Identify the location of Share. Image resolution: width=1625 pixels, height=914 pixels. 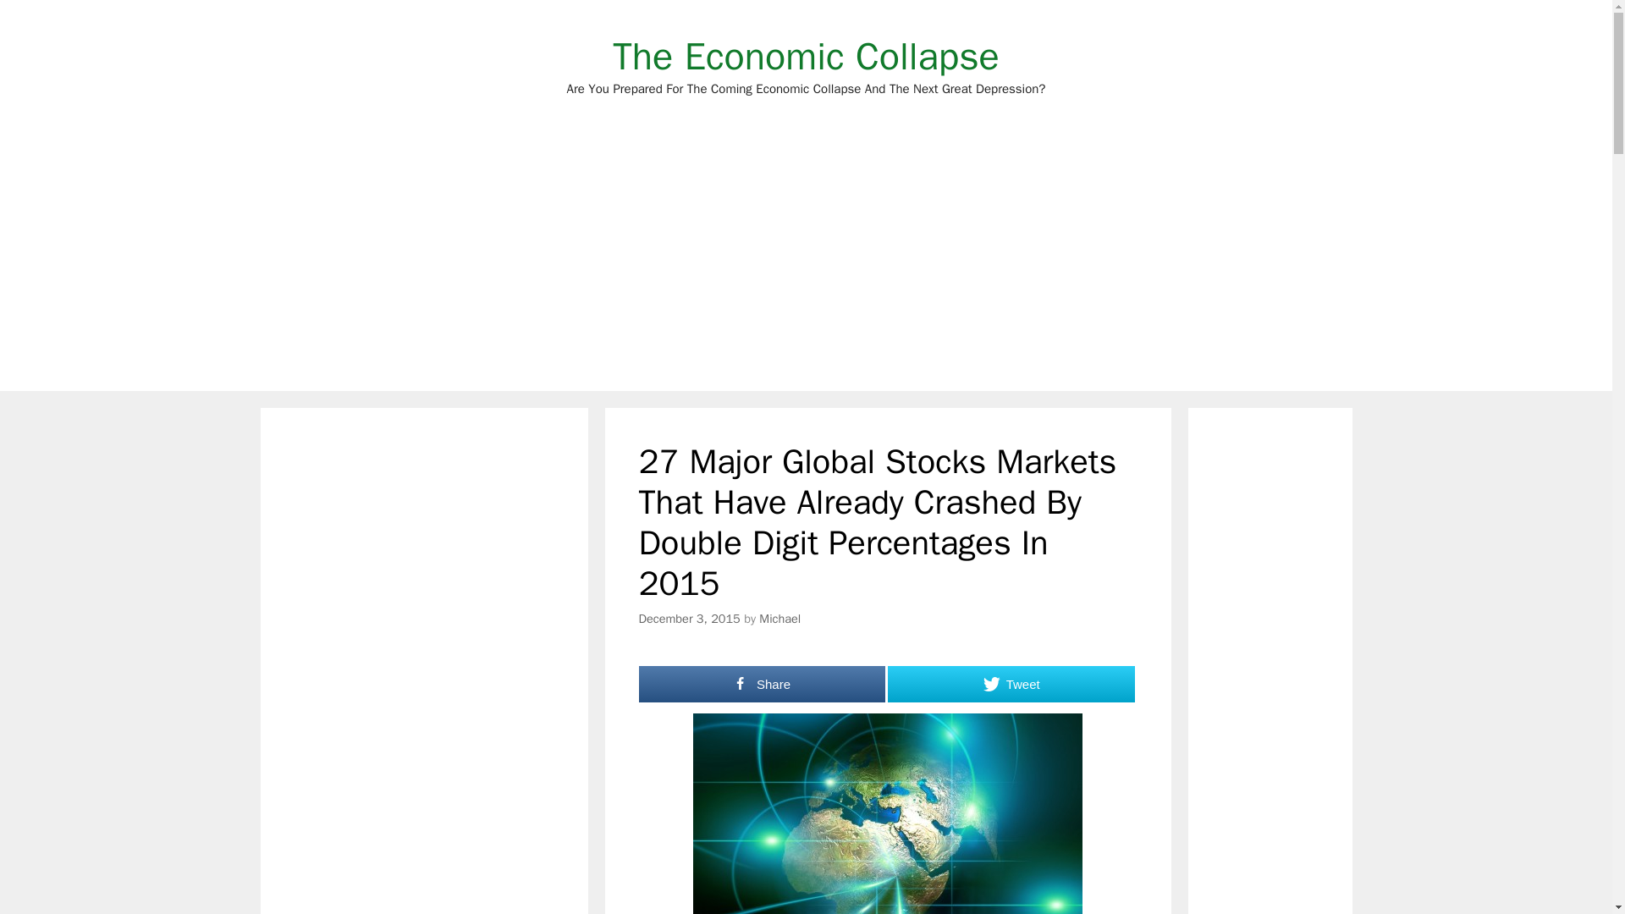
(762, 684).